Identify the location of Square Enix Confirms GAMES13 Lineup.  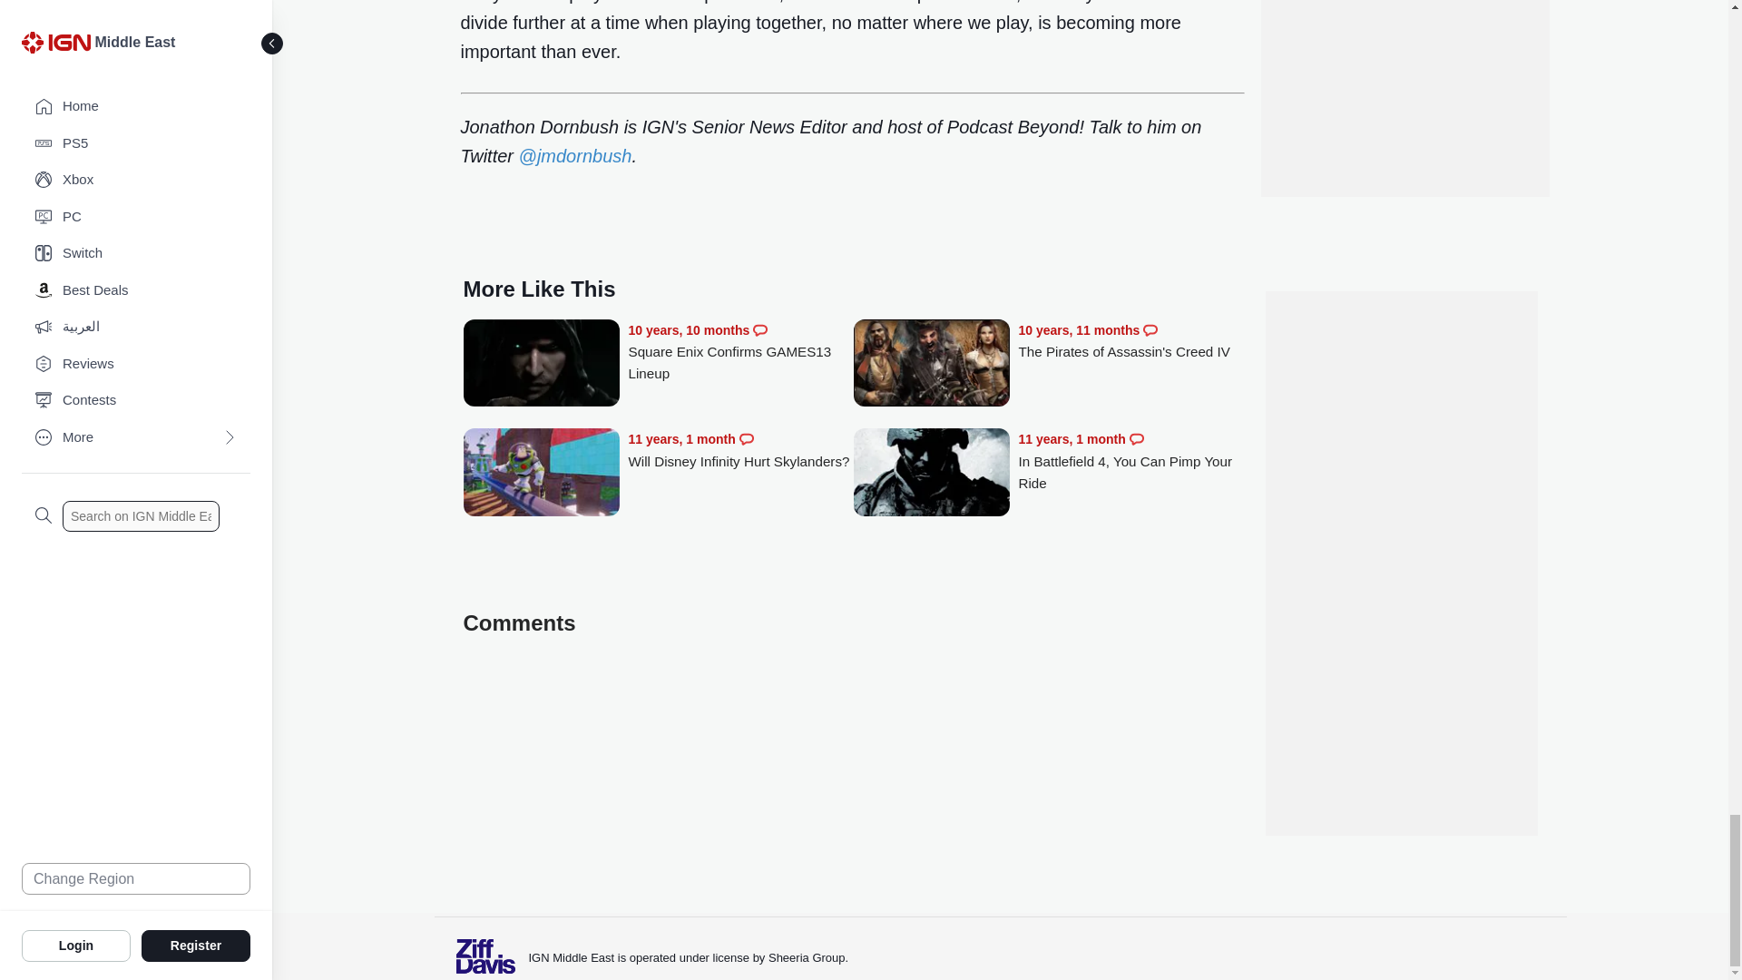
(740, 352).